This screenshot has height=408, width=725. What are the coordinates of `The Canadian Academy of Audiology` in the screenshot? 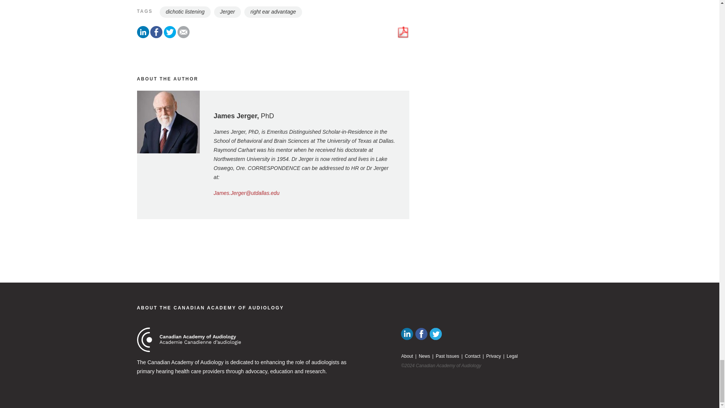 It's located at (210, 308).